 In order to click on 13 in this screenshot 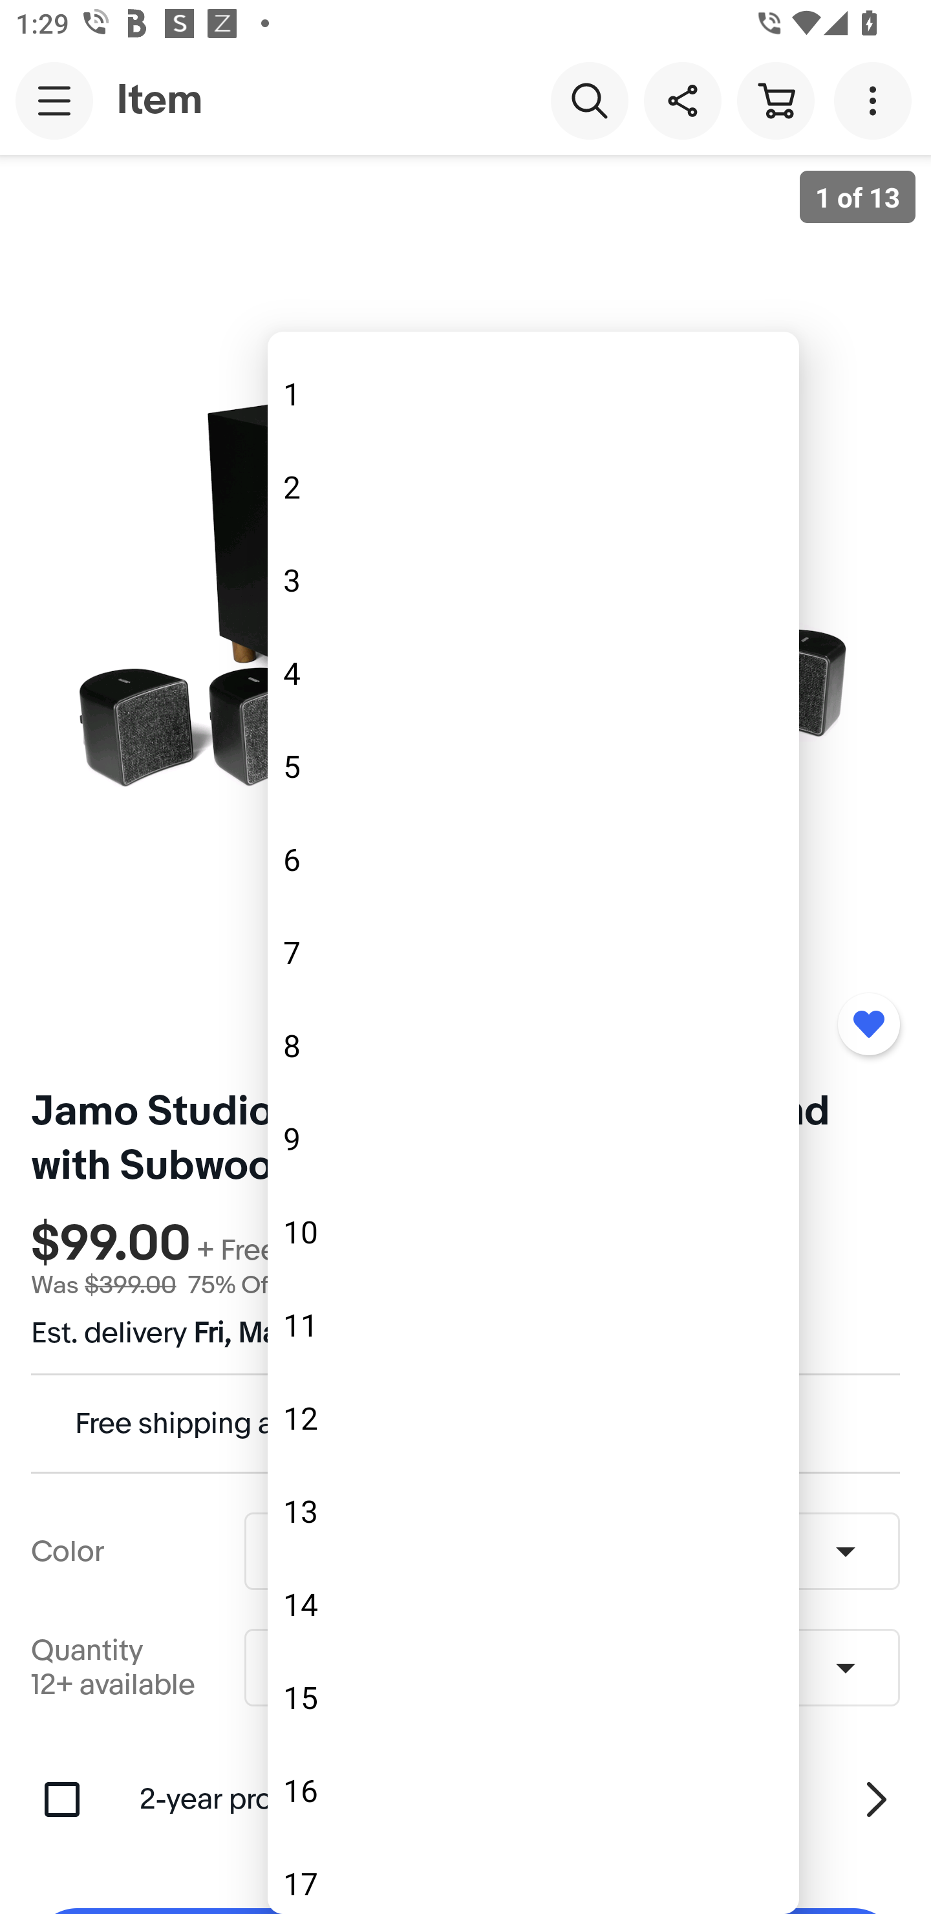, I will do `click(533, 1511)`.